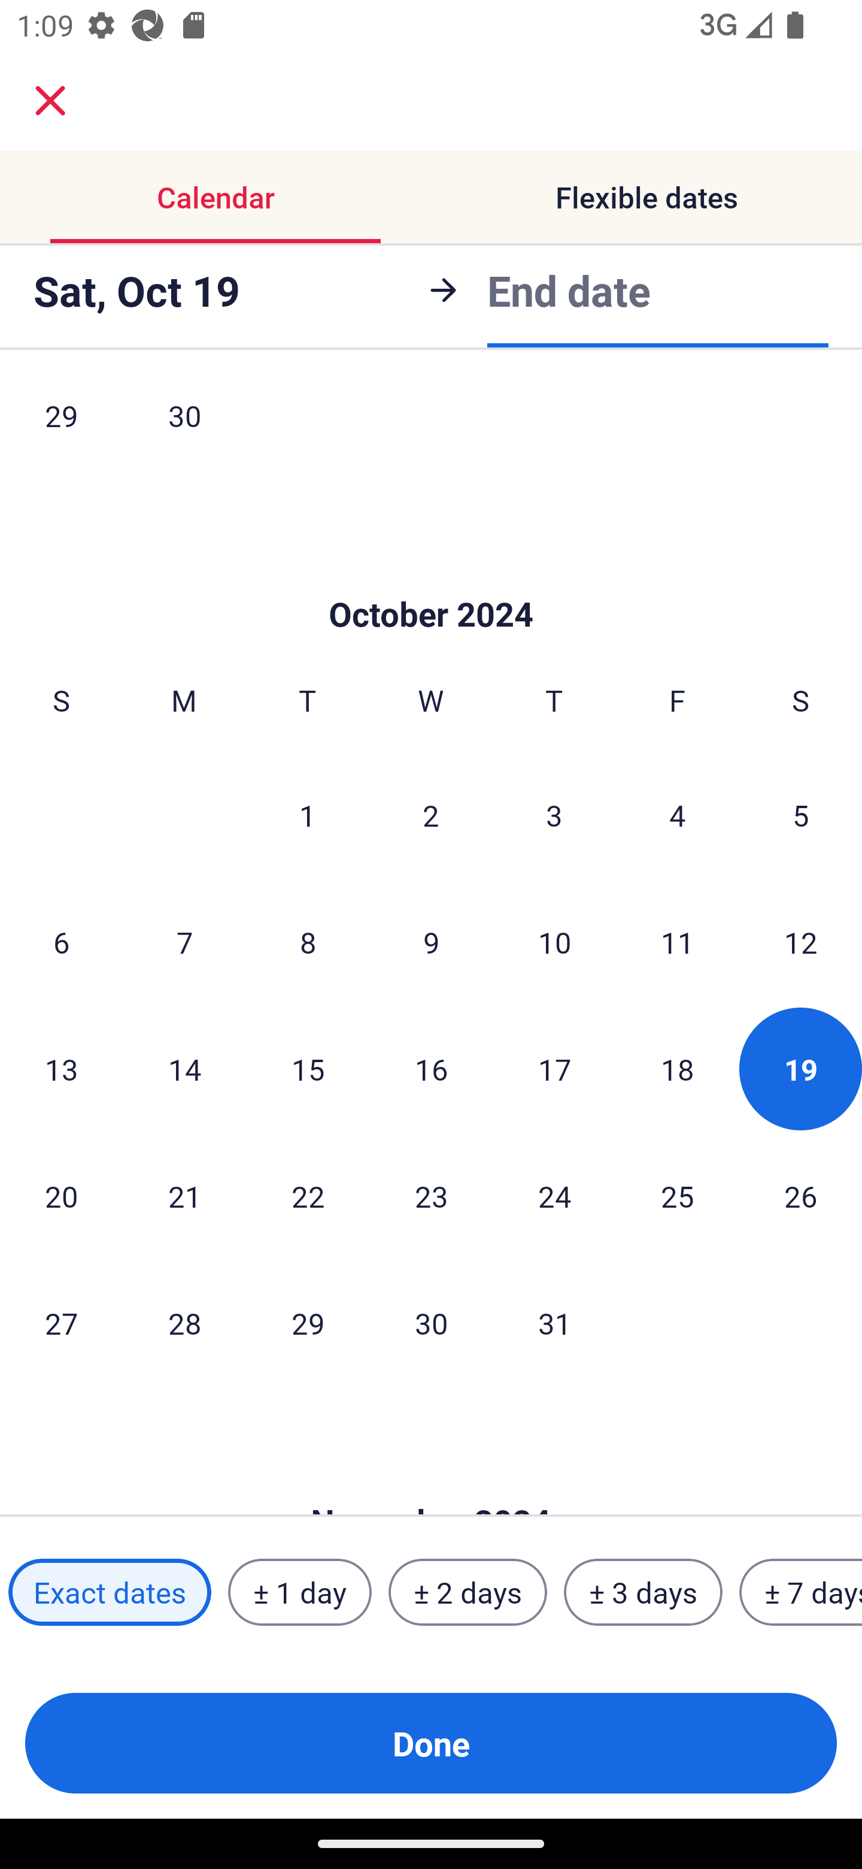  I want to click on 13 Sunday, October 13, 2024, so click(61, 1069).